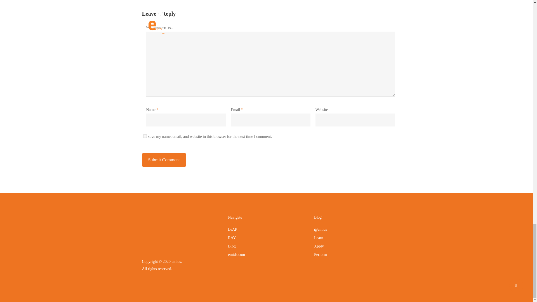  I want to click on yes, so click(145, 136).